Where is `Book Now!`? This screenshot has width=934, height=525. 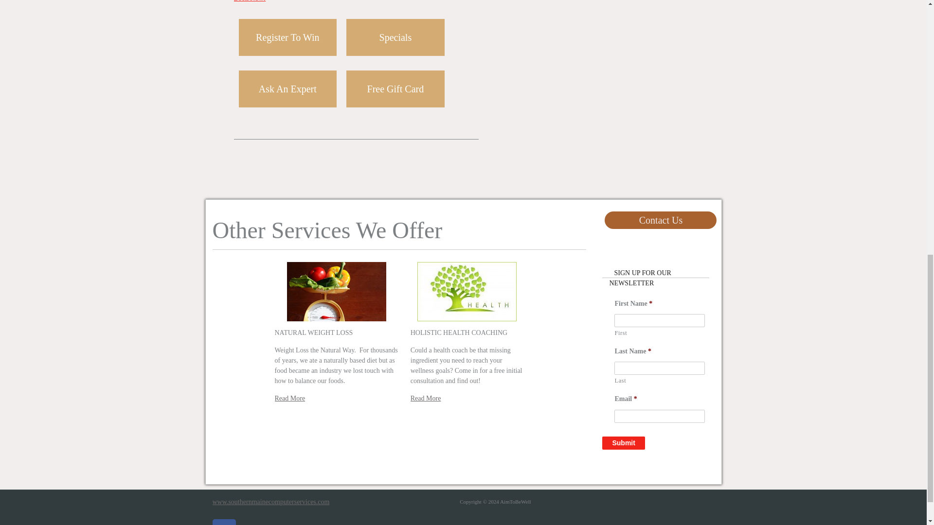 Book Now! is located at coordinates (249, 1).